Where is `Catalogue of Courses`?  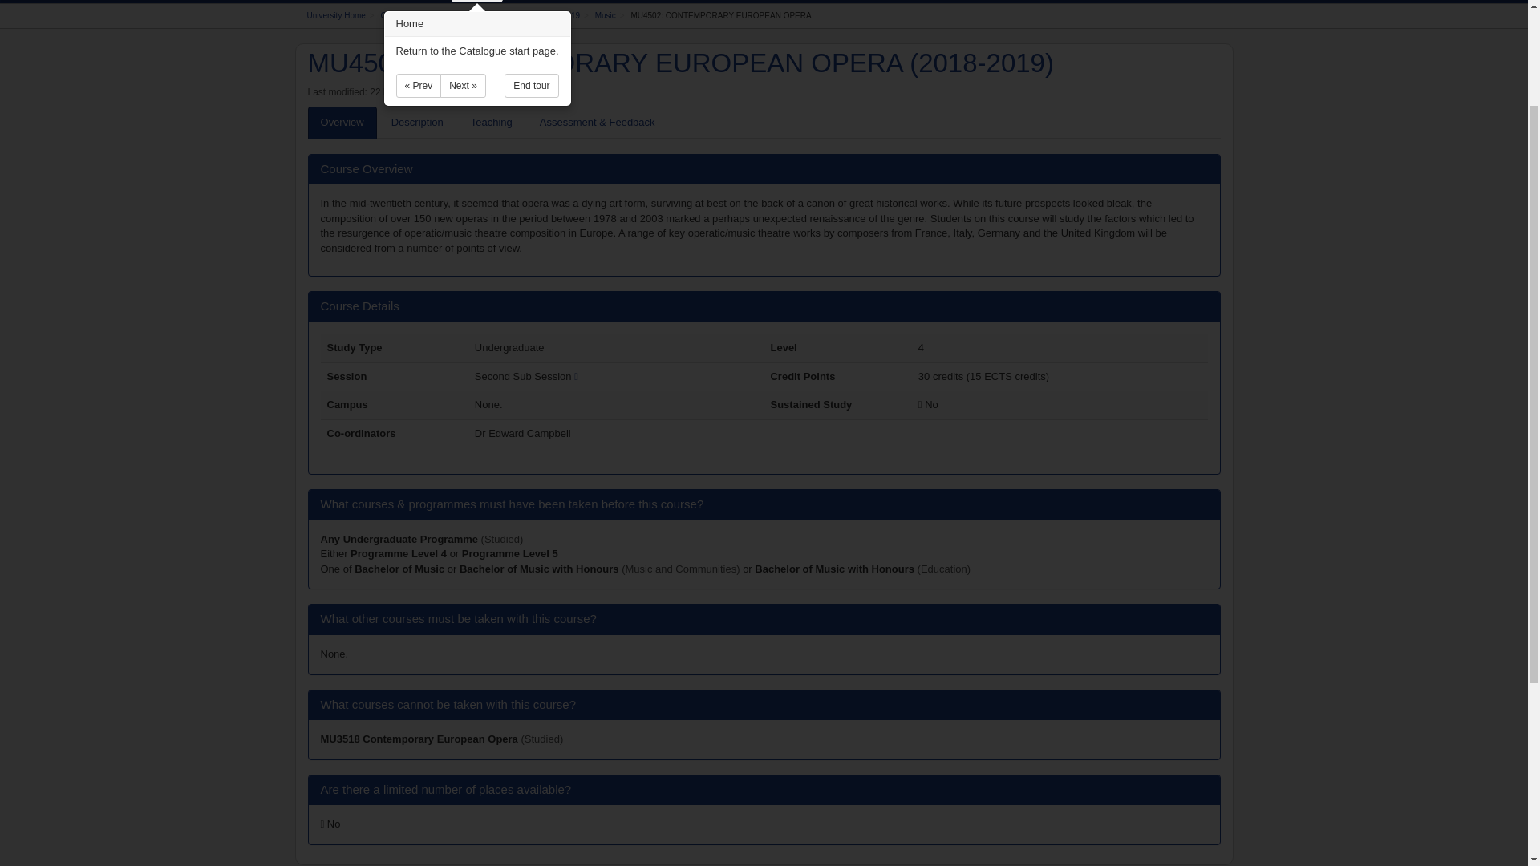 Catalogue of Courses is located at coordinates (419, 15).